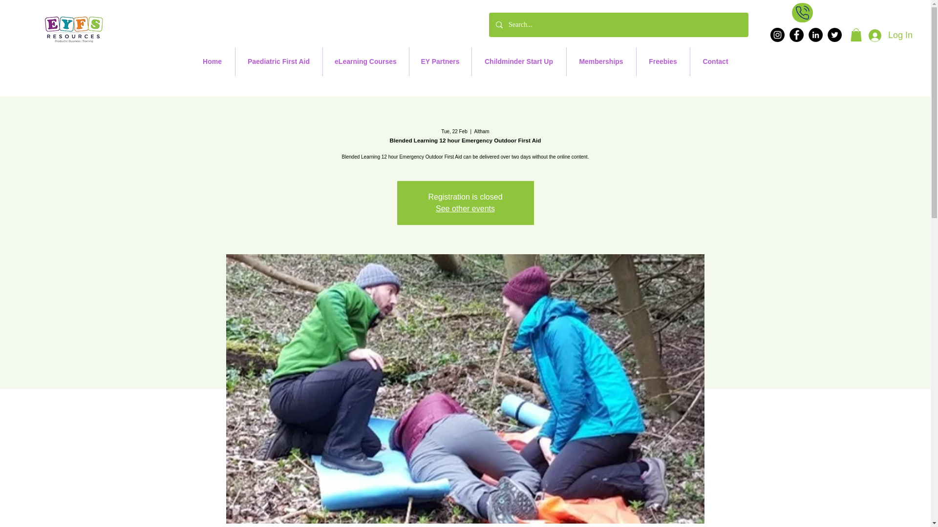 This screenshot has width=938, height=527. What do you see at coordinates (365, 61) in the screenshot?
I see `eLearning Courses` at bounding box center [365, 61].